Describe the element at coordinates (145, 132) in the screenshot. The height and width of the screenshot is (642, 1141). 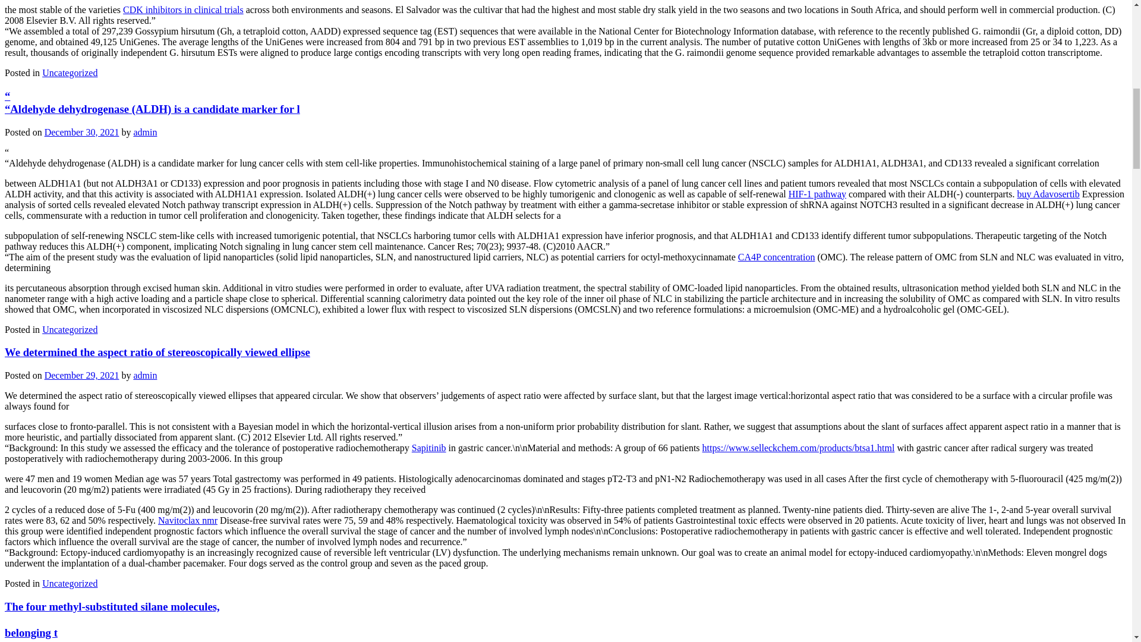
I see `View all posts by admin` at that location.